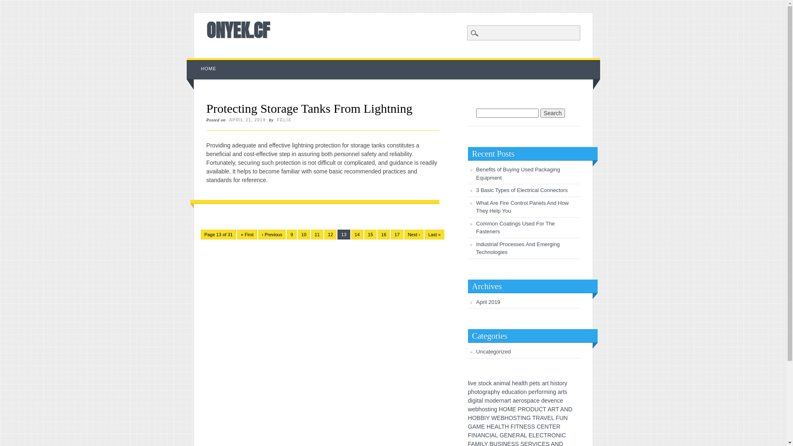  Describe the element at coordinates (538, 418) in the screenshot. I see `R` at that location.